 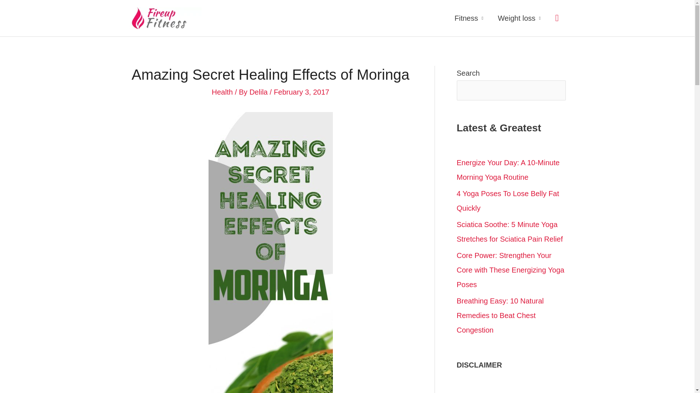 I want to click on Weight loss, so click(x=519, y=18).